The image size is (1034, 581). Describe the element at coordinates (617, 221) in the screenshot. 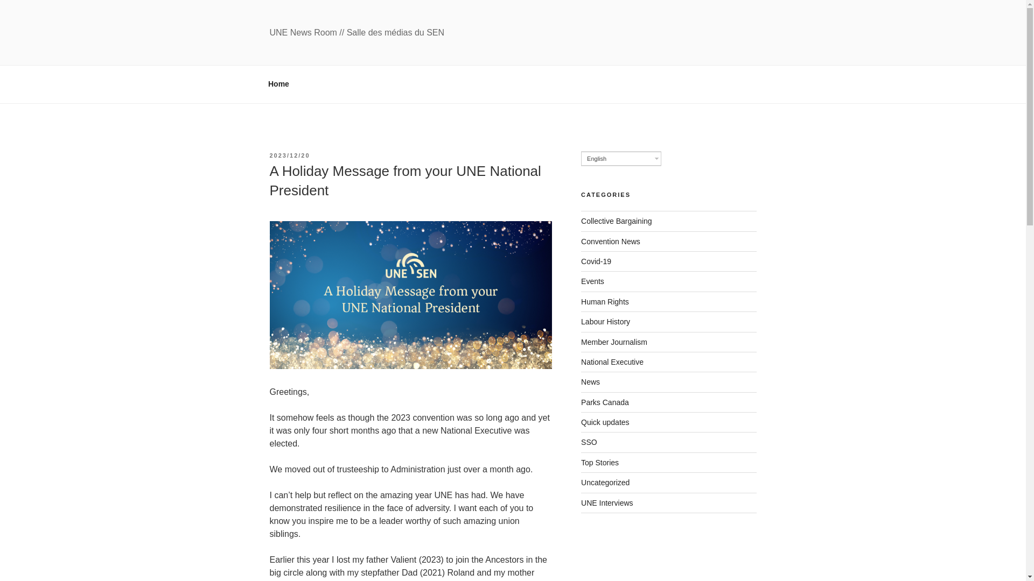

I see `Collective Bargaining` at that location.